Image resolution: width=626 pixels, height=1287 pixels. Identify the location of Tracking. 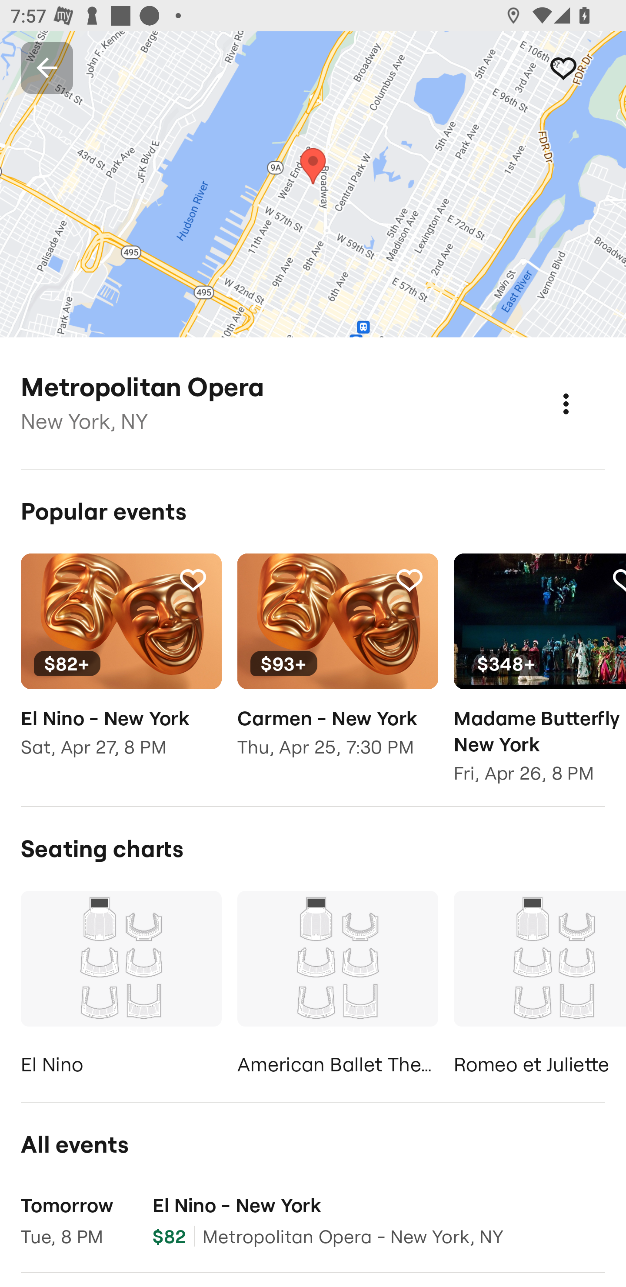
(579, 67).